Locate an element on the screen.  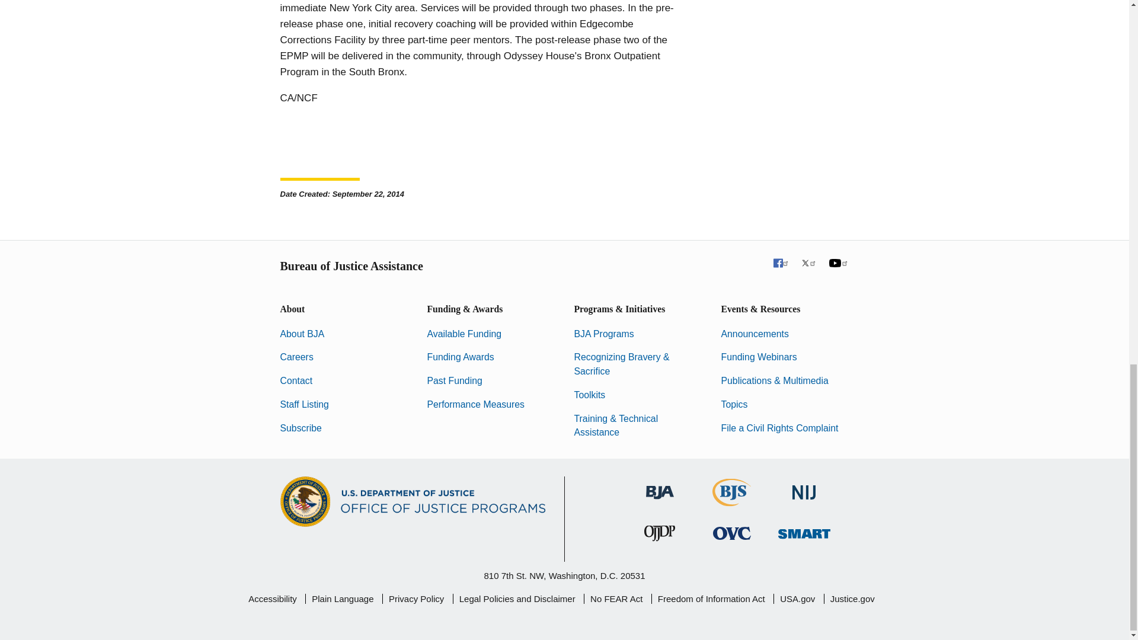
Available Funding is located at coordinates (464, 334).